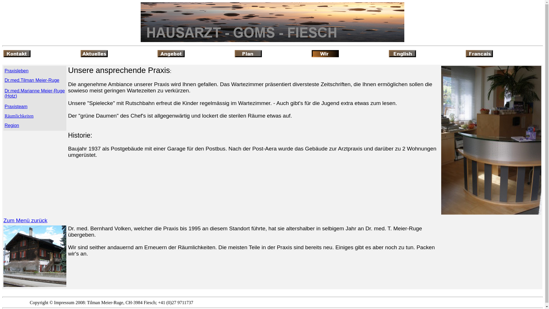 This screenshot has width=549, height=309. I want to click on Praxisleben, so click(17, 71).